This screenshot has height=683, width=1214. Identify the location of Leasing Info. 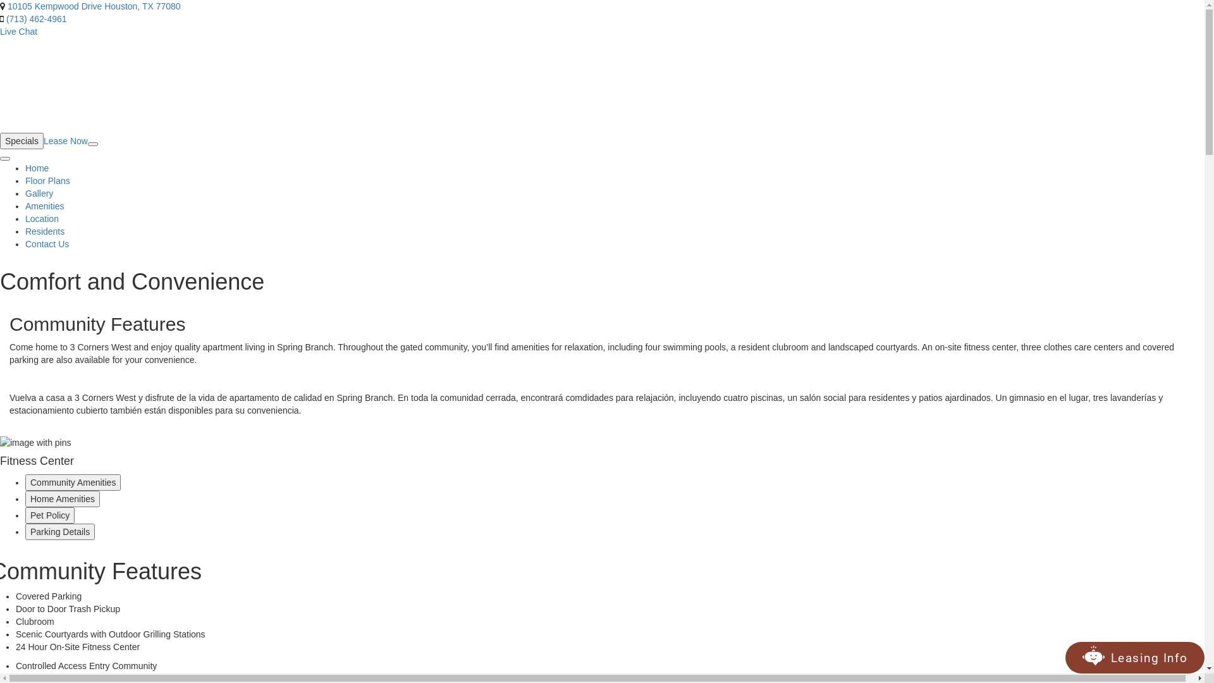
(1146, 658).